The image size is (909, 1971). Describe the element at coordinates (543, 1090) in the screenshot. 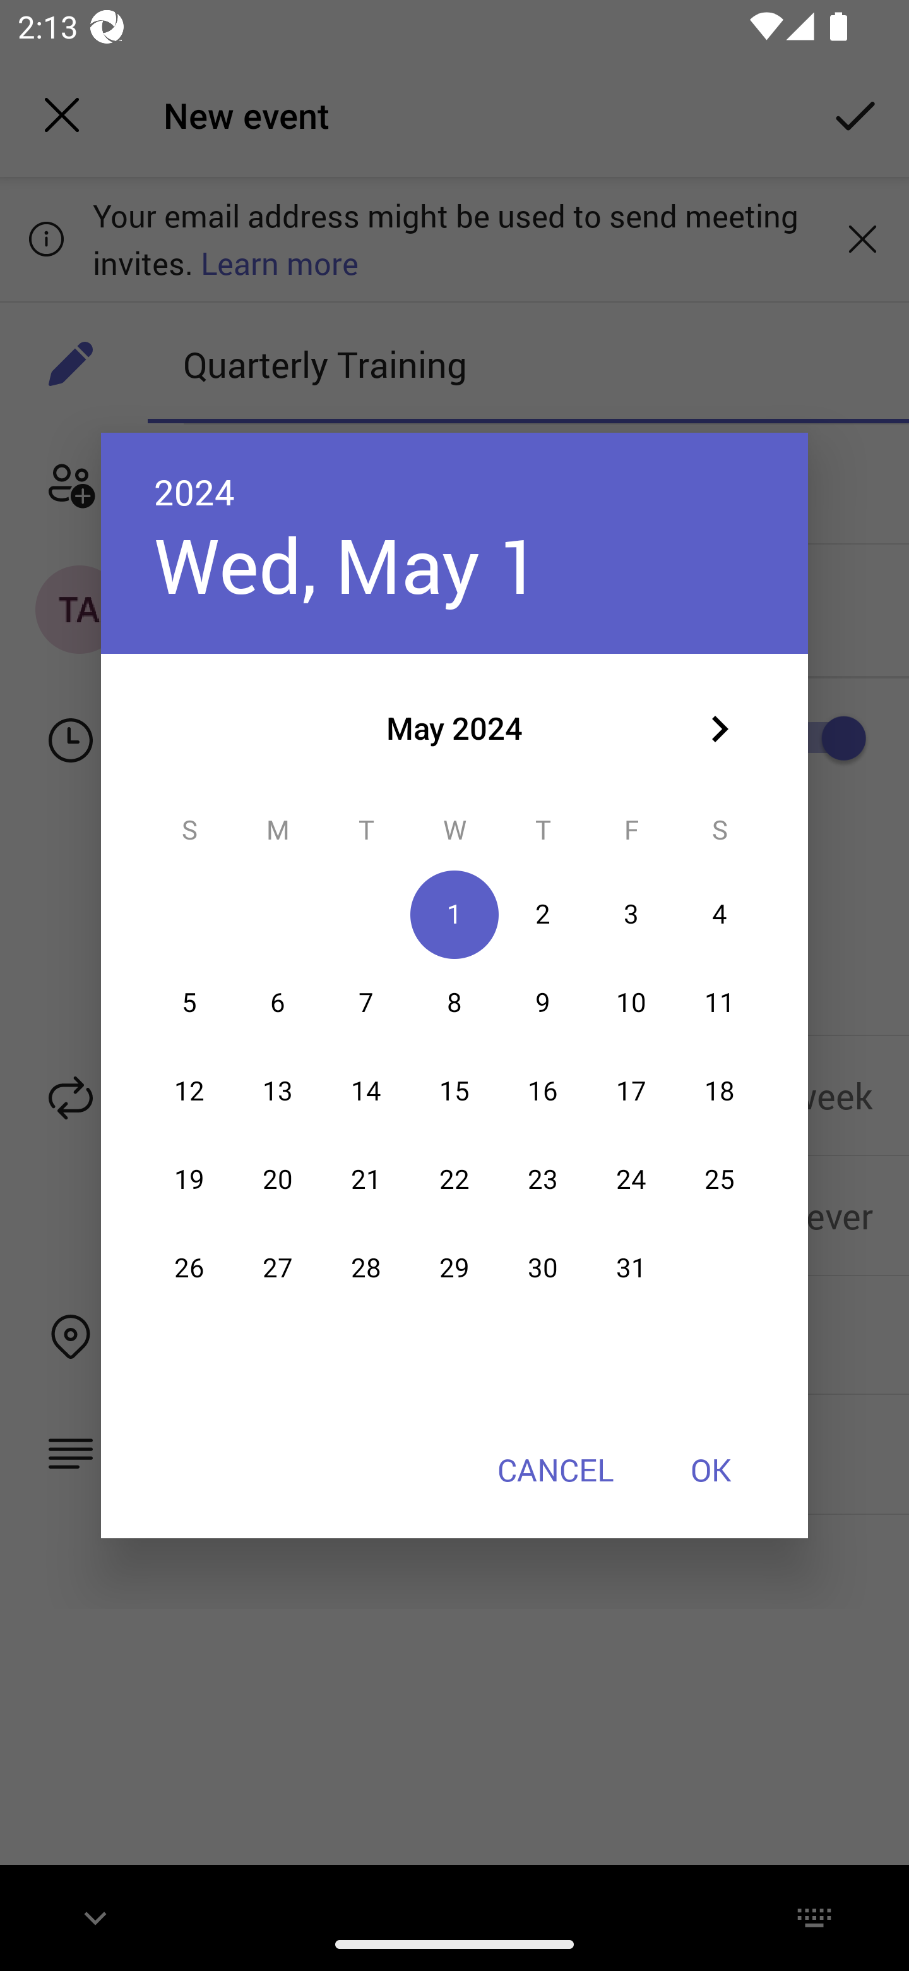

I see `16 16 May 2024` at that location.